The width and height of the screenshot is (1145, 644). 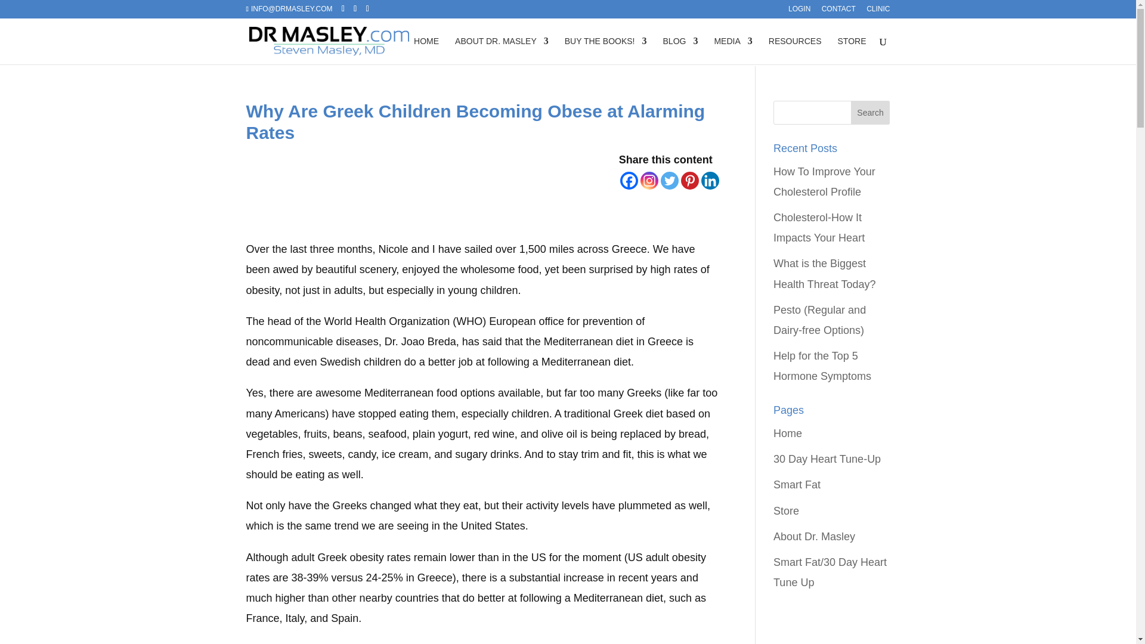 I want to click on ABOUT DR. MASLEY, so click(x=501, y=50).